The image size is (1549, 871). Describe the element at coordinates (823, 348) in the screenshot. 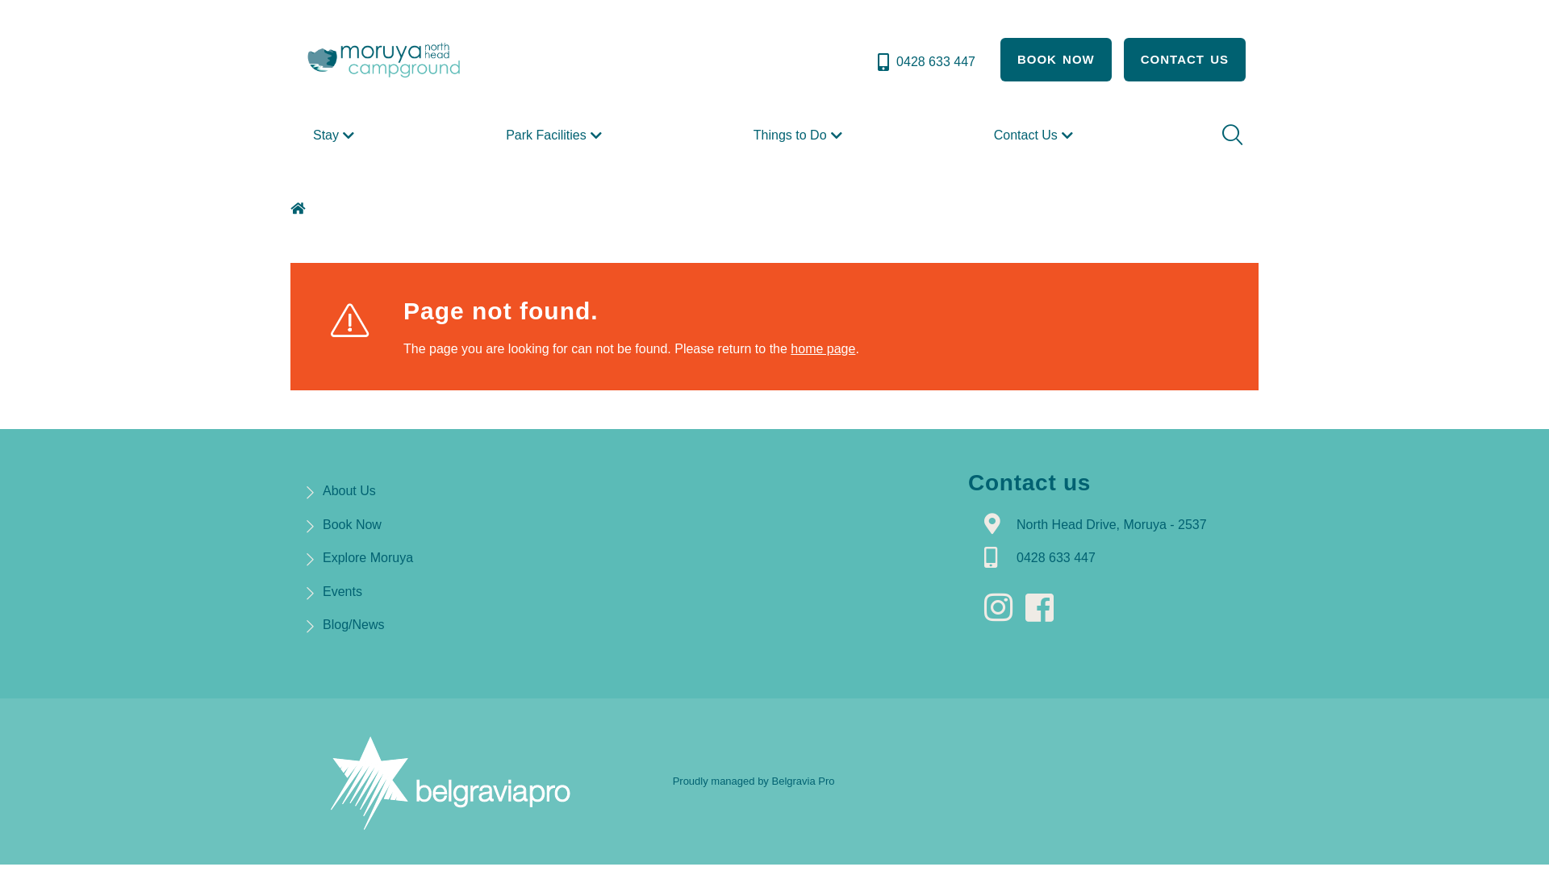

I see `home page` at that location.